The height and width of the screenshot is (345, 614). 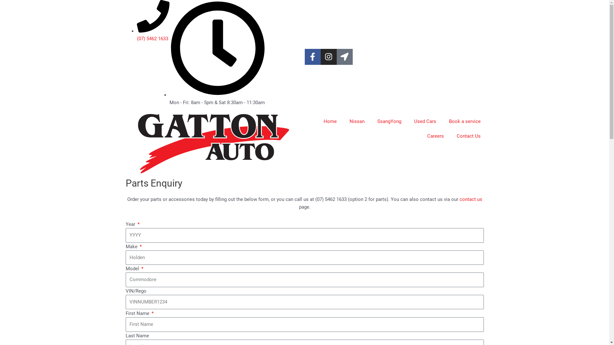 What do you see at coordinates (344, 57) in the screenshot?
I see `Location-arrow` at bounding box center [344, 57].